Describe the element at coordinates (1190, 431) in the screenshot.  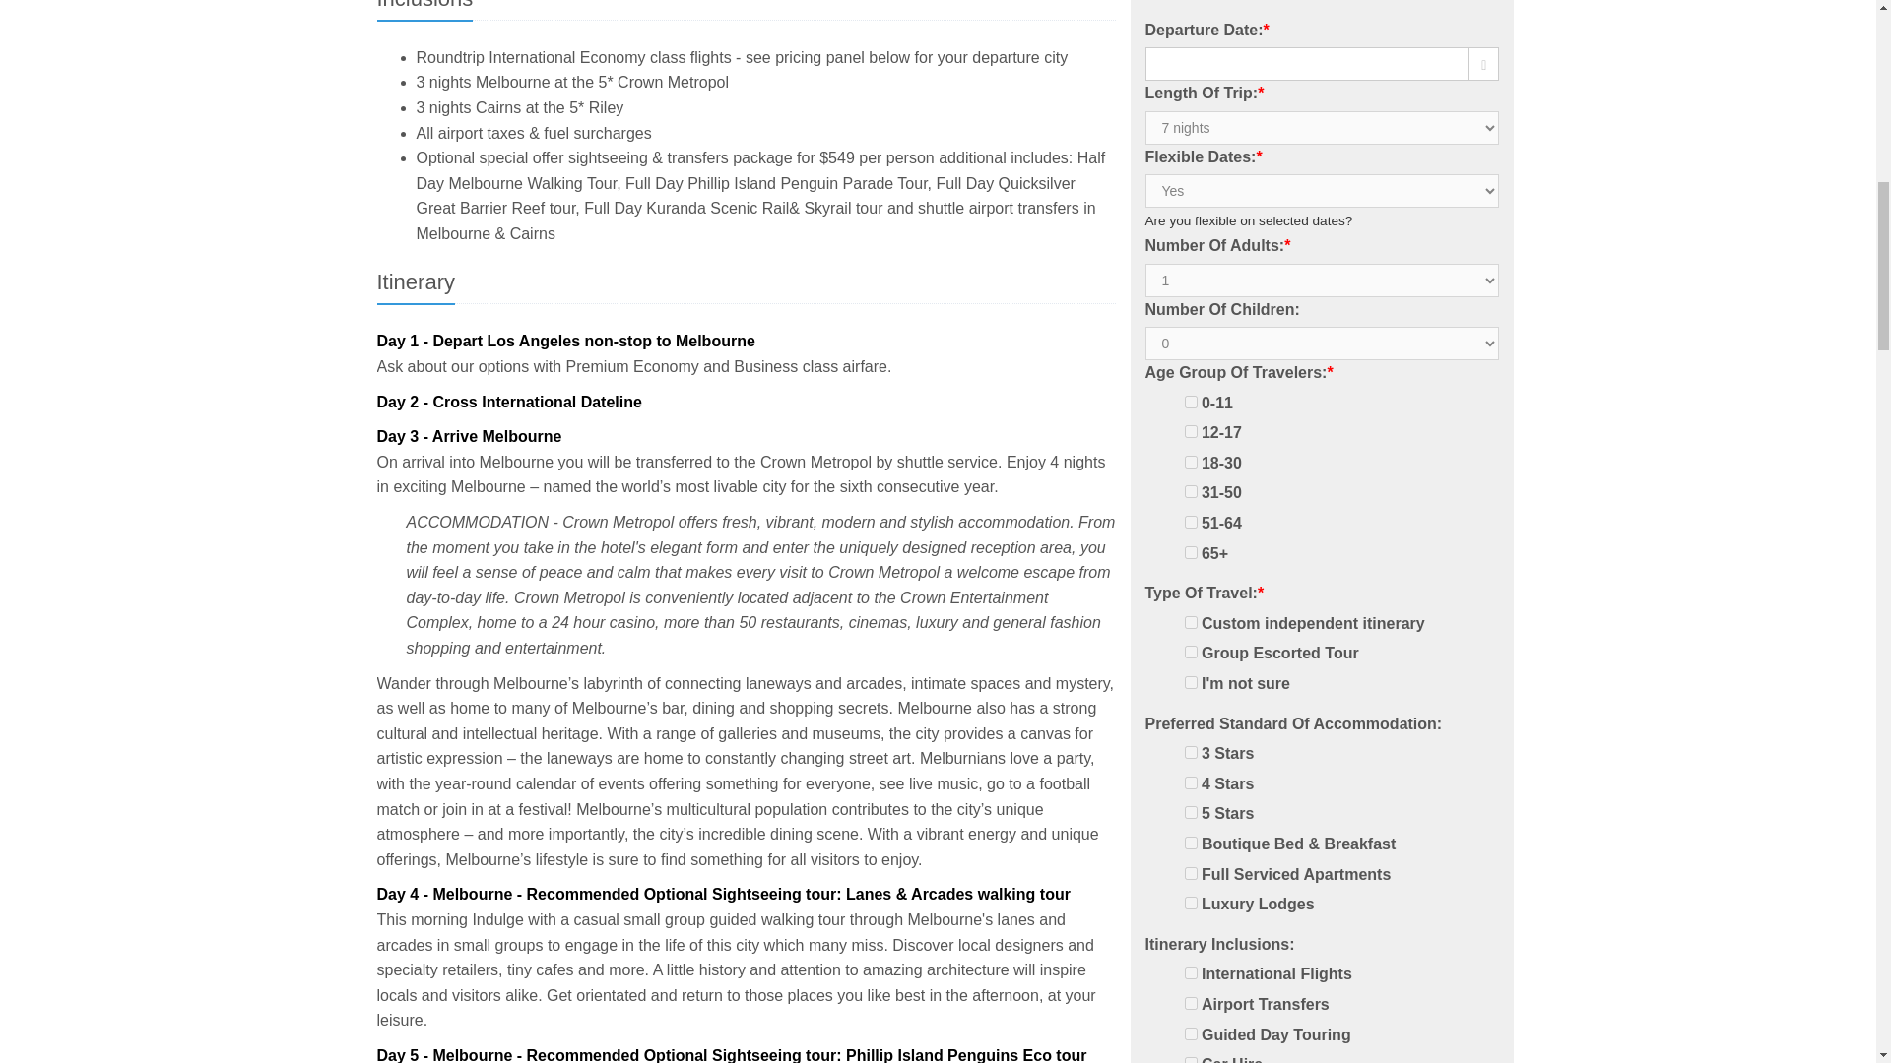
I see `12-17` at that location.